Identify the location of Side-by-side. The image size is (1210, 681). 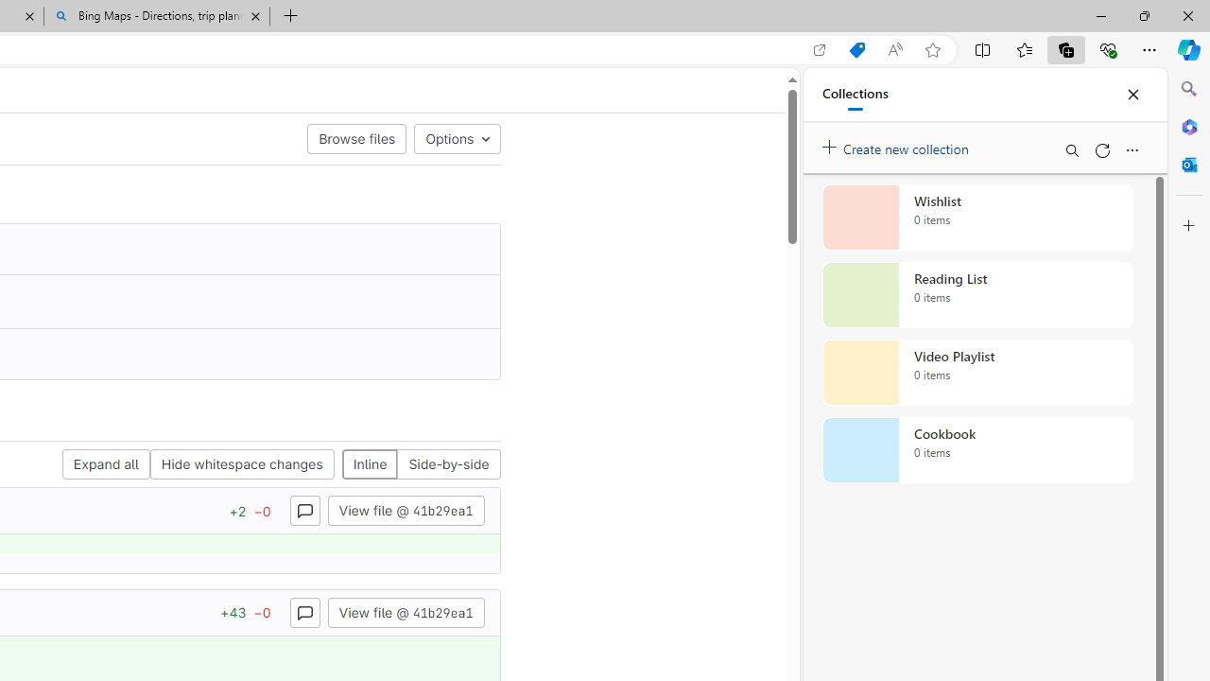
(448, 465).